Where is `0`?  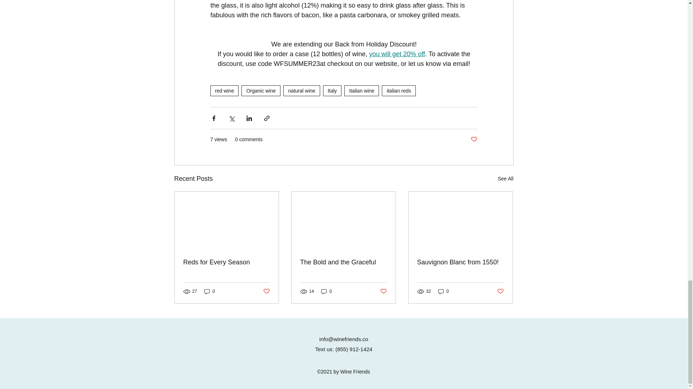
0 is located at coordinates (326, 291).